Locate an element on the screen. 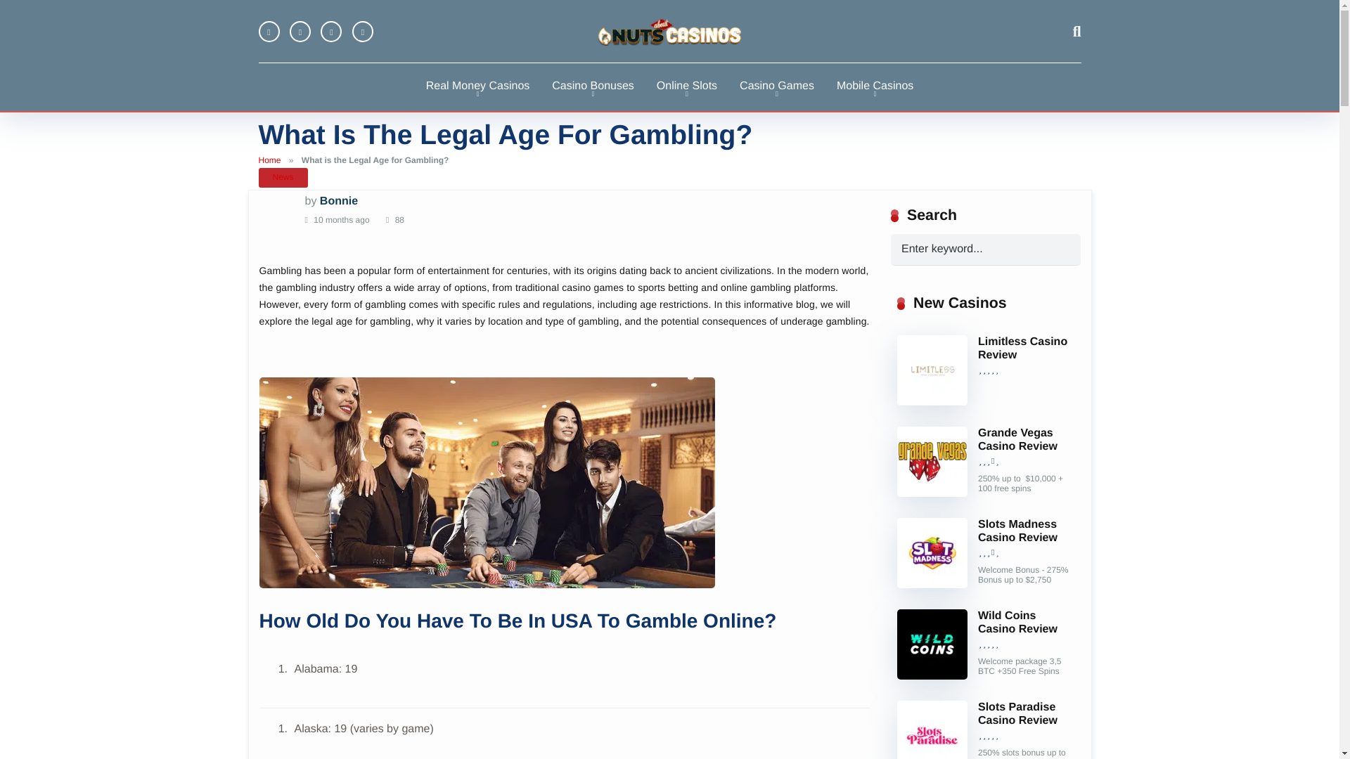 Image resolution: width=1350 pixels, height=759 pixels. Posts by Bonnie is located at coordinates (339, 201).